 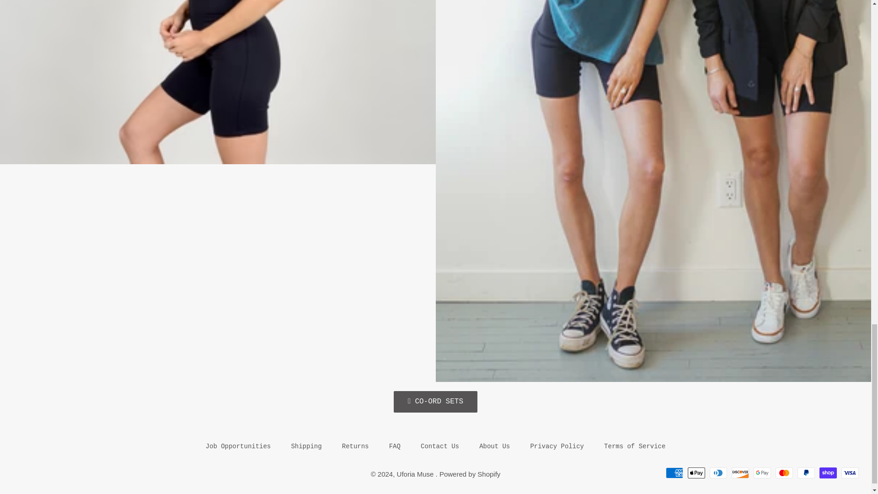 What do you see at coordinates (784, 473) in the screenshot?
I see `Mastercard` at bounding box center [784, 473].